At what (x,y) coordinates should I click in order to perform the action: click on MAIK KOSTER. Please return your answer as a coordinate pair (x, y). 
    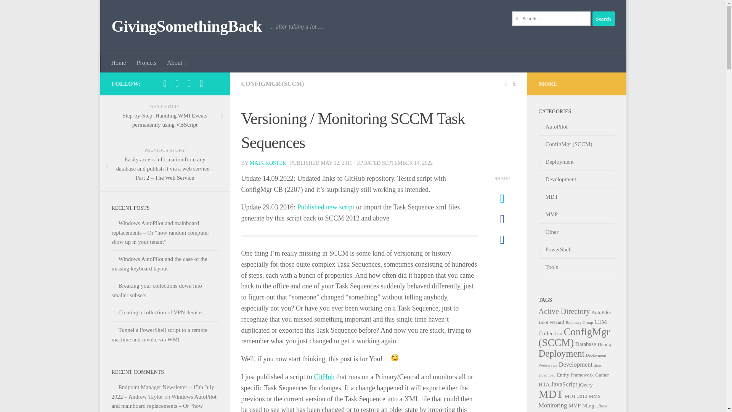
    Looking at the image, I should click on (268, 163).